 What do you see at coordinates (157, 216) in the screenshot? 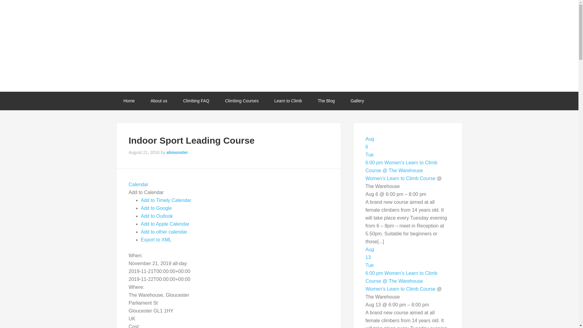
I see `Learn to Climb` at bounding box center [157, 216].